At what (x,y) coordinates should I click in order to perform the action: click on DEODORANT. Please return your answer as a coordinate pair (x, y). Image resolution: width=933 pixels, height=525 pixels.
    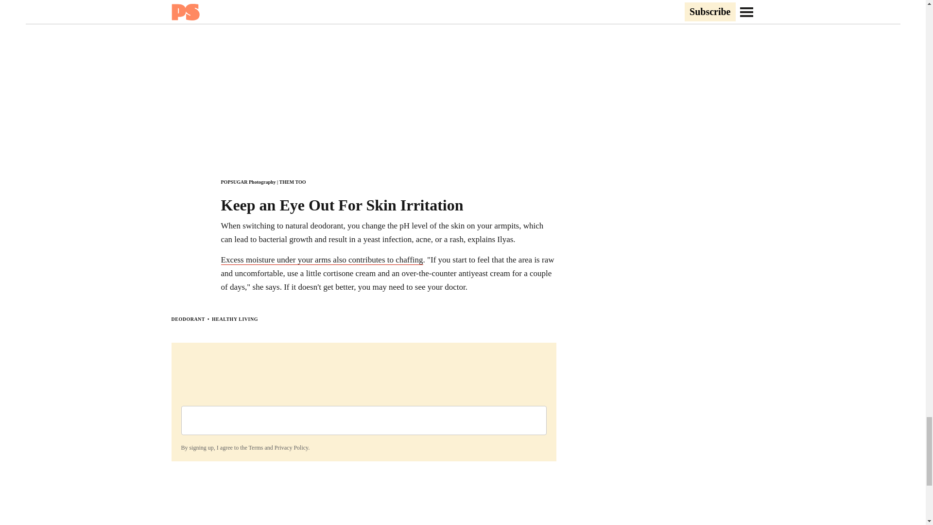
    Looking at the image, I should click on (188, 319).